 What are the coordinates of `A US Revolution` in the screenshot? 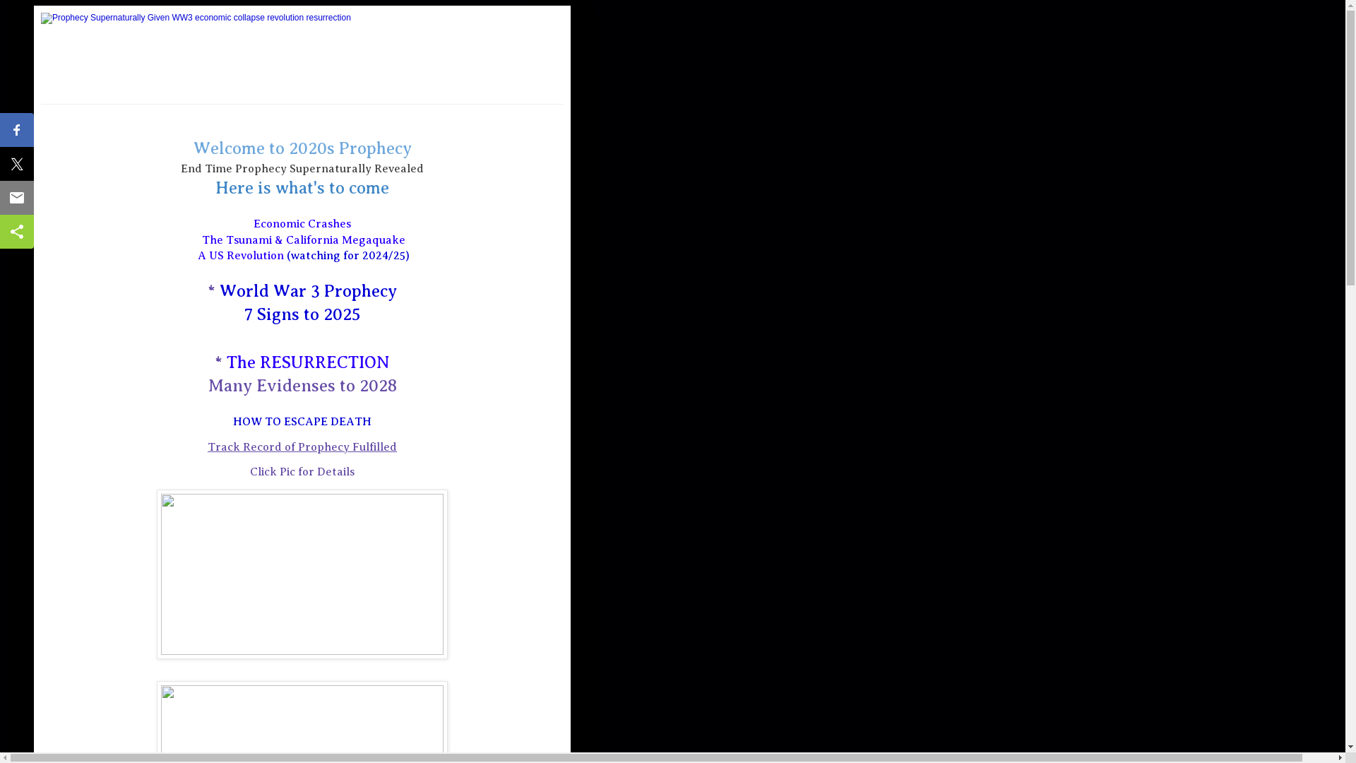 It's located at (241, 256).